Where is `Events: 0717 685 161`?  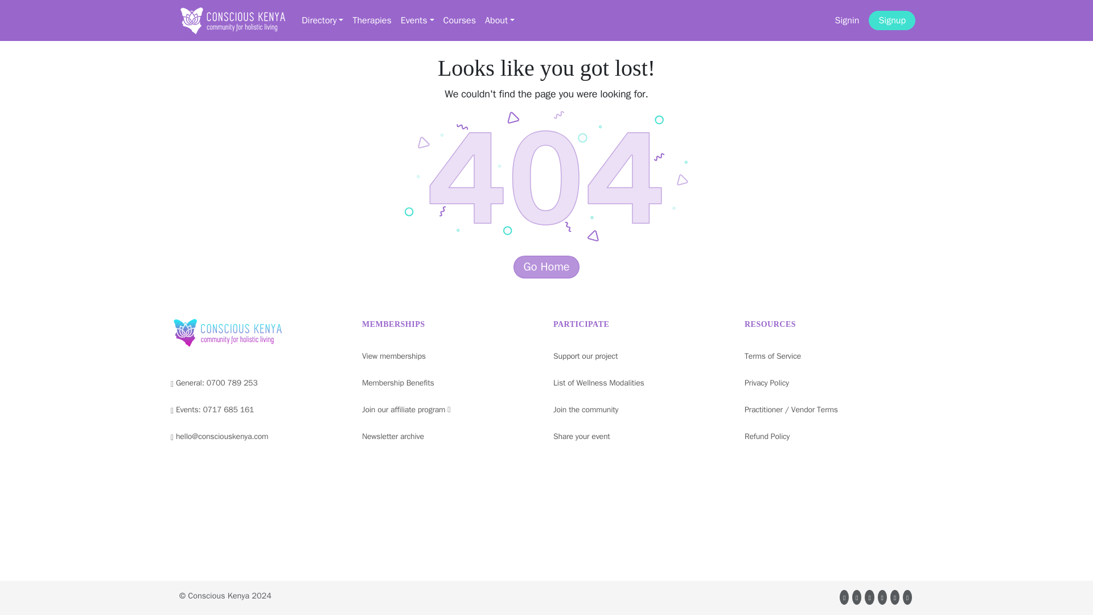
Events: 0717 685 161 is located at coordinates (212, 410).